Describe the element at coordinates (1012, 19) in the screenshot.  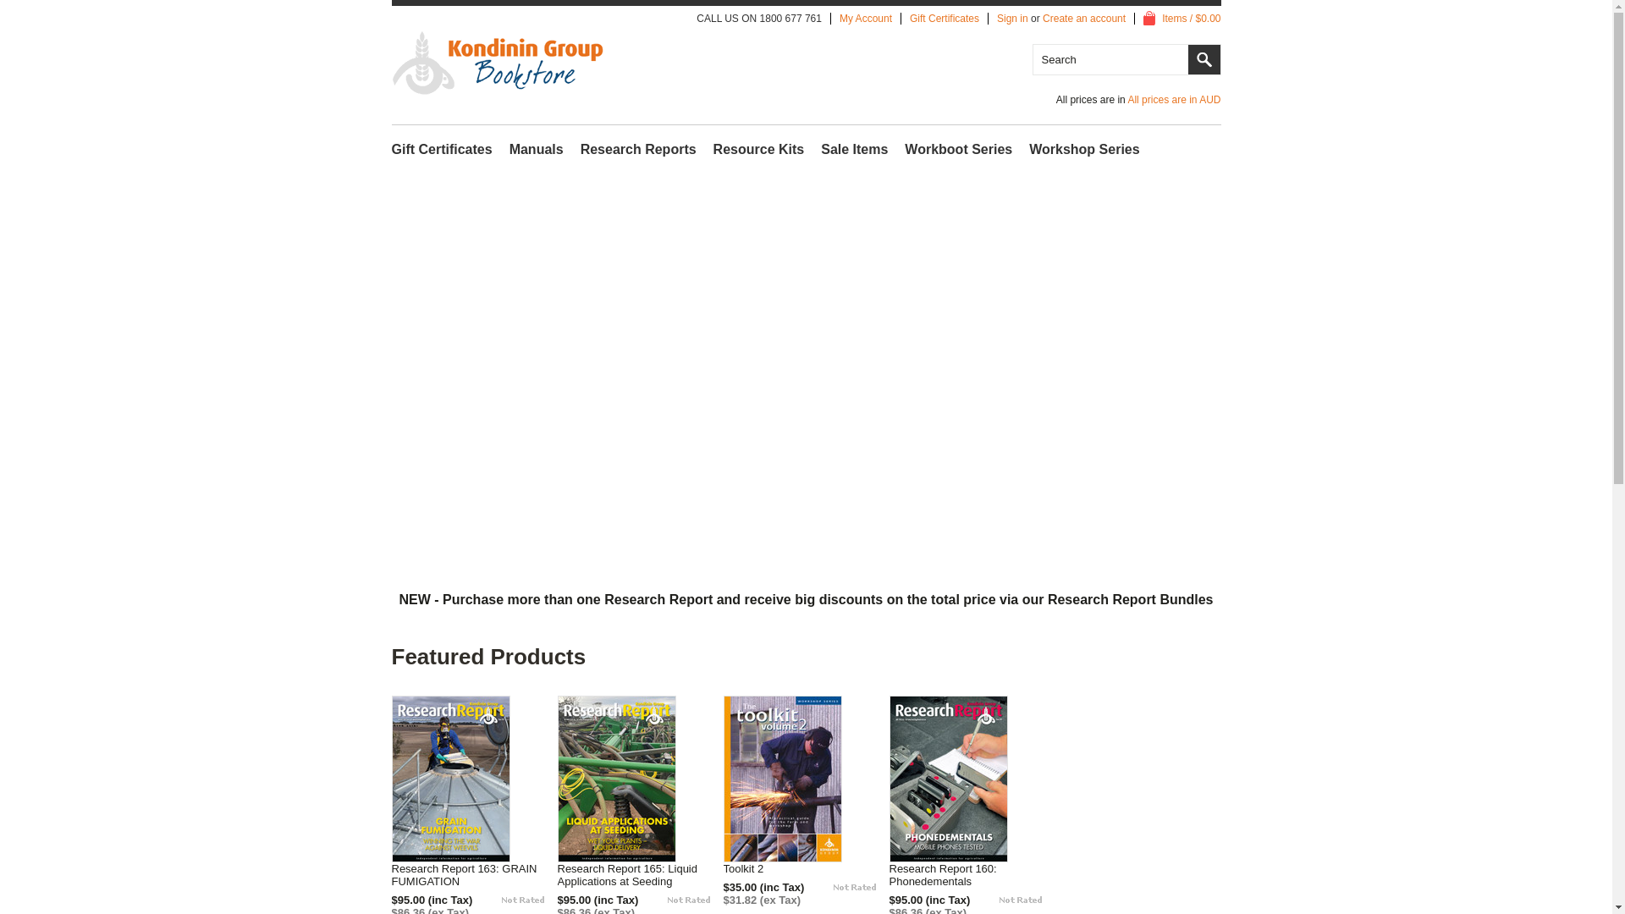
I see `Sign in` at that location.